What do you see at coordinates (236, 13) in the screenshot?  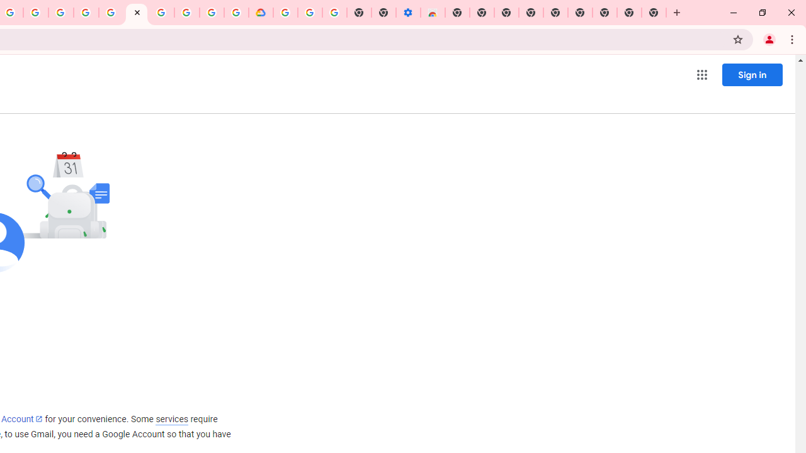 I see `Browse the Google Chrome Community - Google Chrome Community` at bounding box center [236, 13].